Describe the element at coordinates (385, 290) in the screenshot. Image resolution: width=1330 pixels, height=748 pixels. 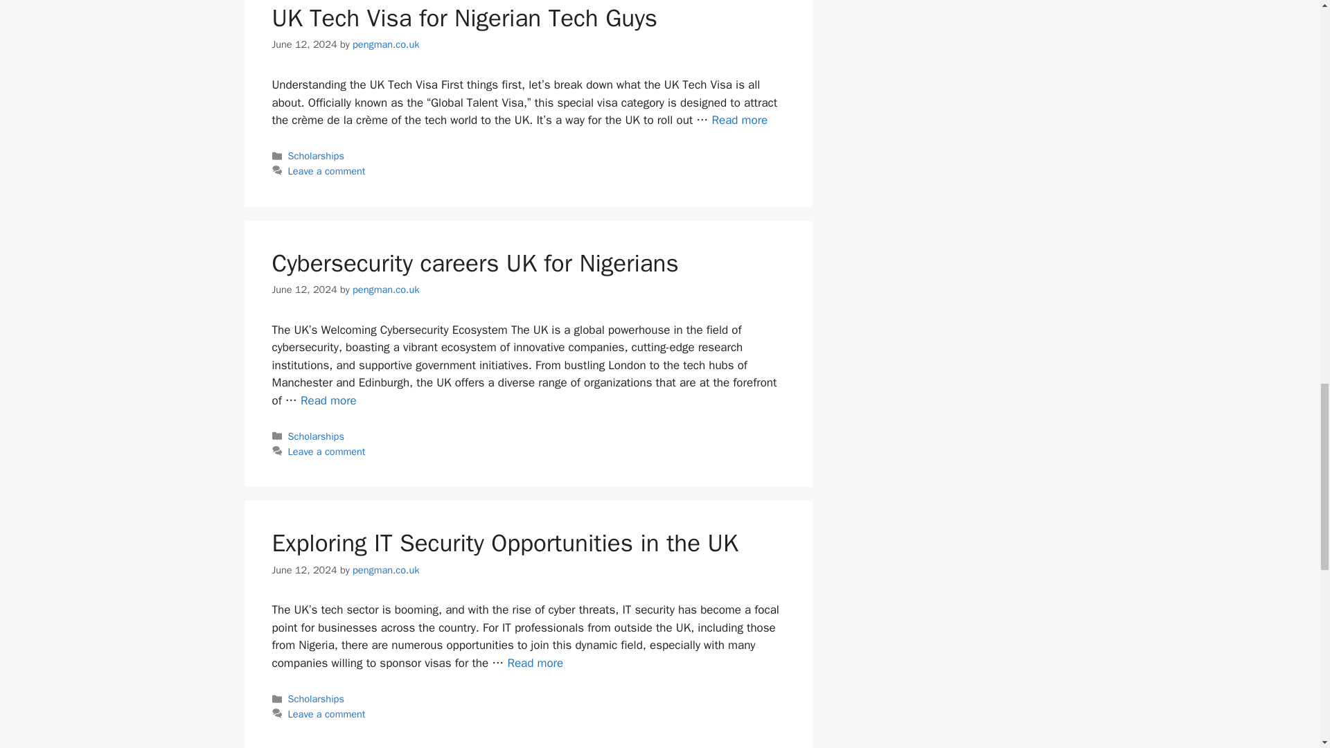
I see `View all posts by pengman.co.uk` at that location.